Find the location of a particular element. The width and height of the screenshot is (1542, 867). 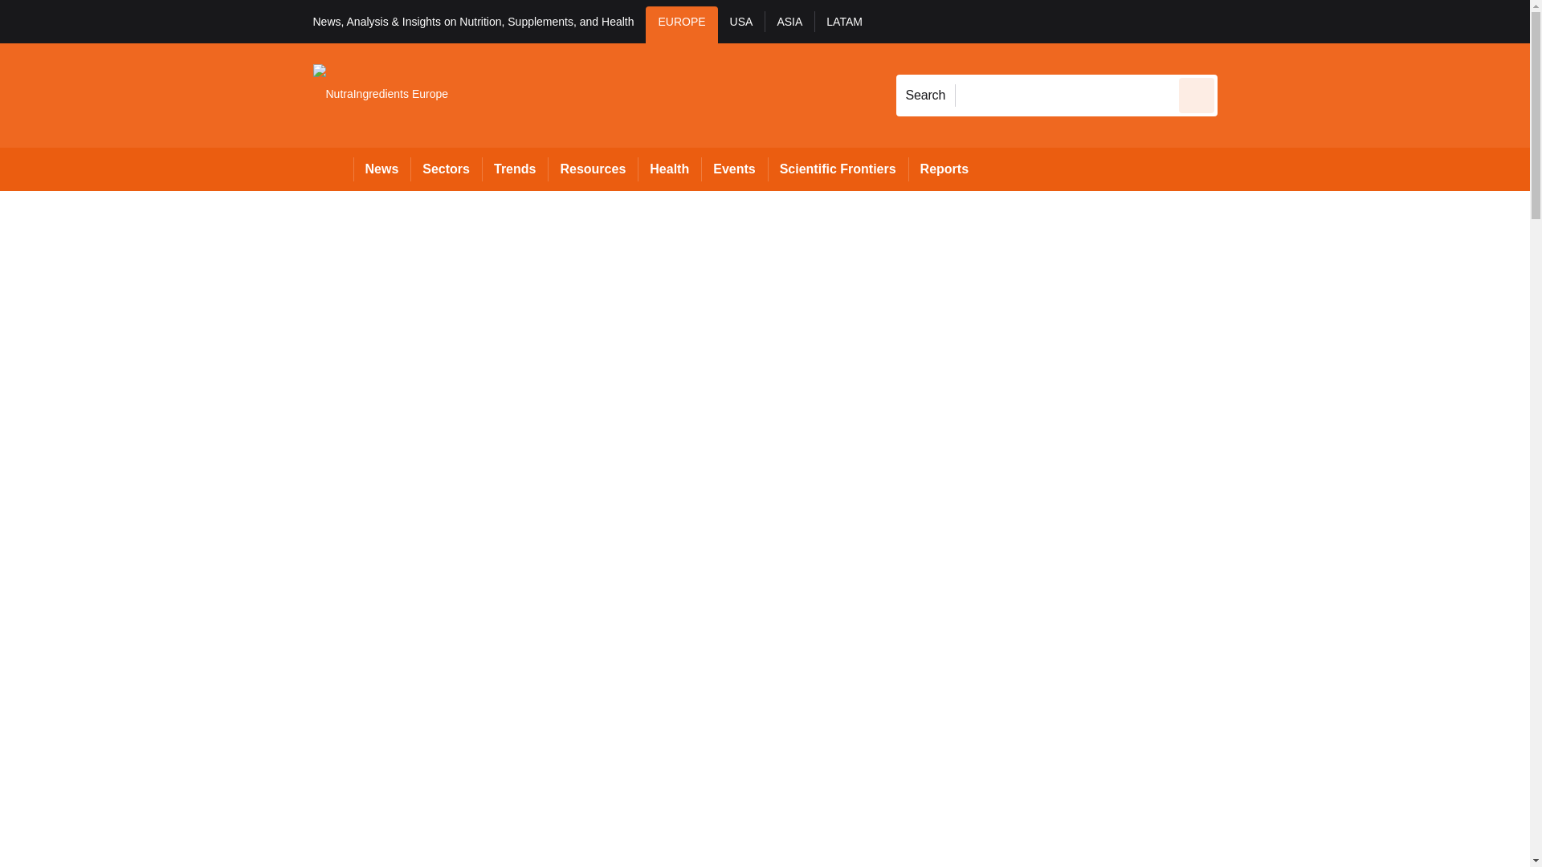

NutraIngredients Europe is located at coordinates (381, 95).